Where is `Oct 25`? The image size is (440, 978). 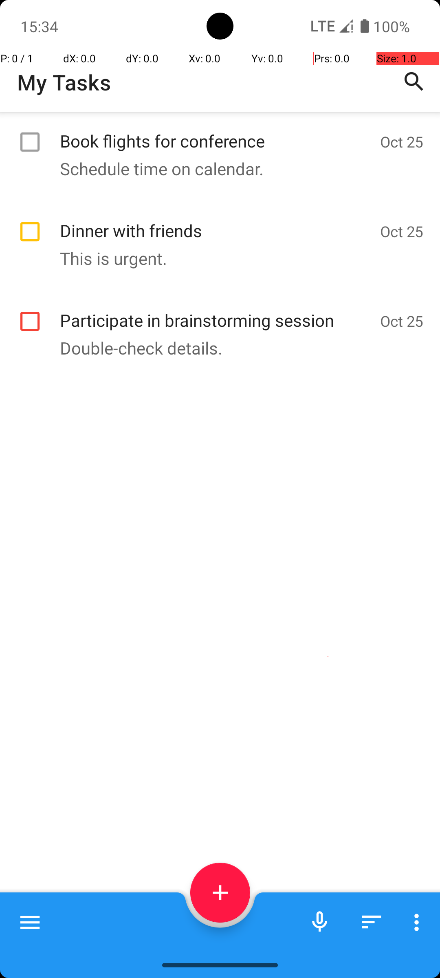
Oct 25 is located at coordinates (402, 141).